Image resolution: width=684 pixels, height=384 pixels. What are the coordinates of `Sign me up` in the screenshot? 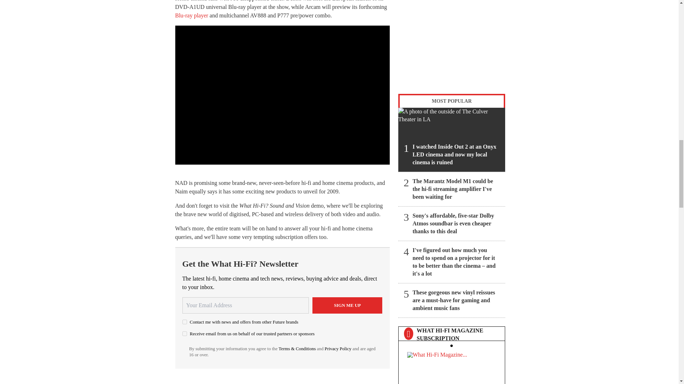 It's located at (347, 305).